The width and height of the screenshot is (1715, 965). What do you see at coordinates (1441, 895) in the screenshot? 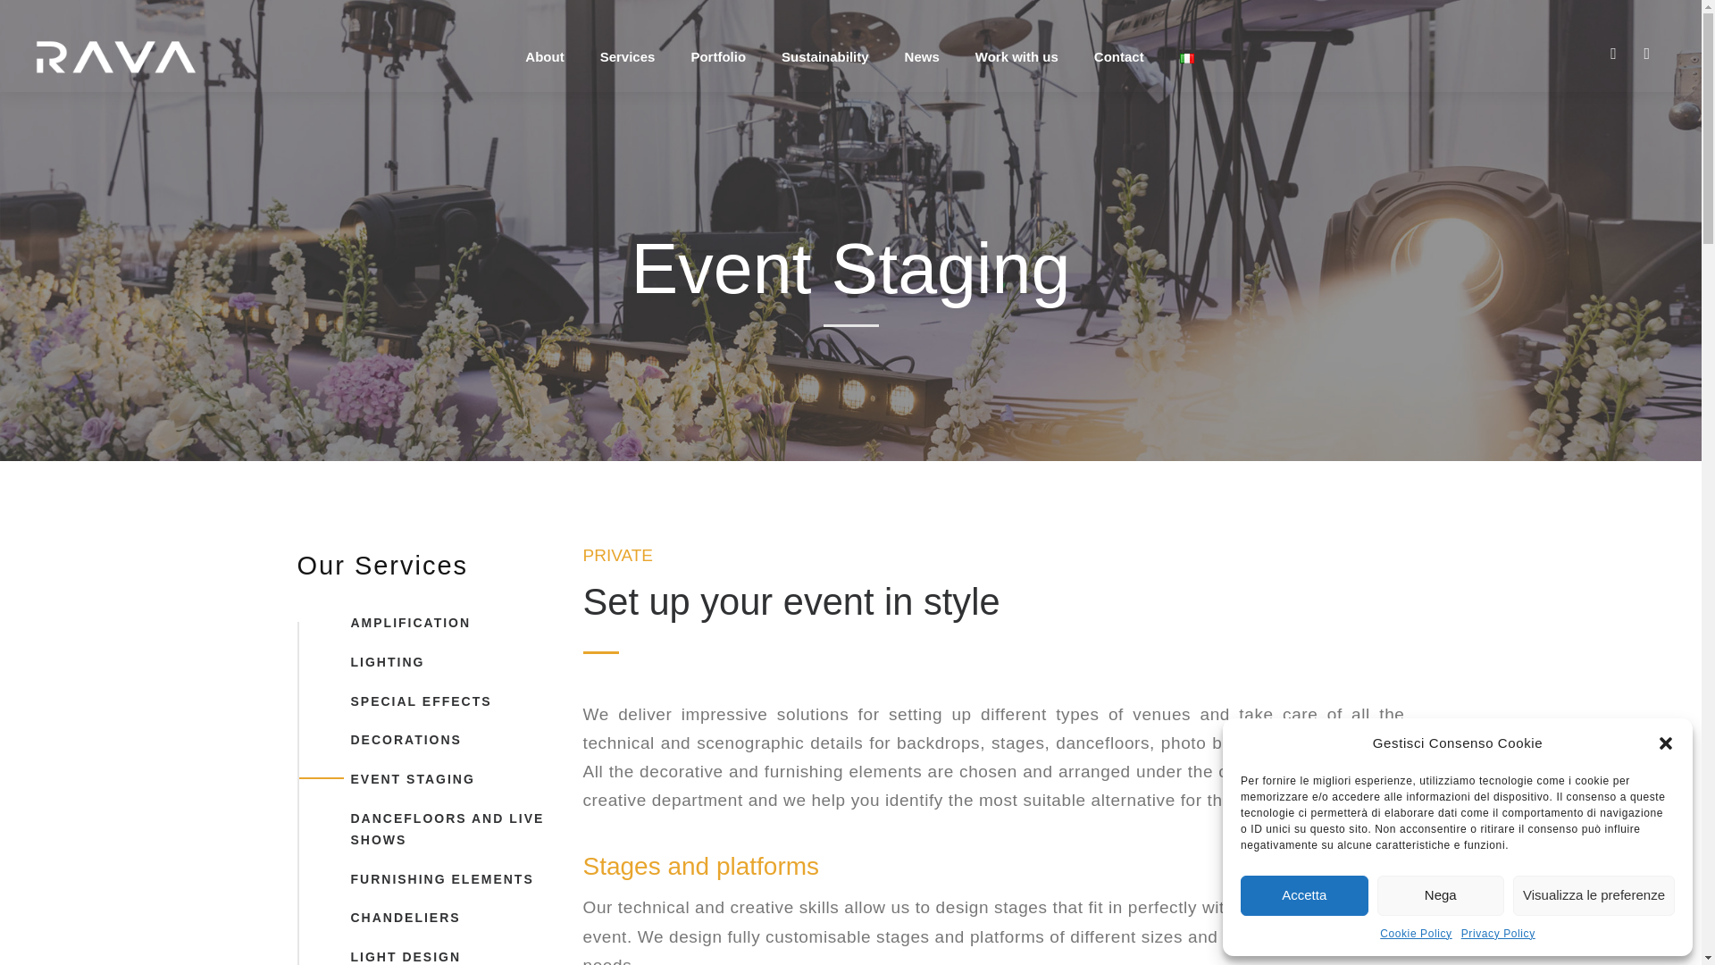
I see `Nega` at bounding box center [1441, 895].